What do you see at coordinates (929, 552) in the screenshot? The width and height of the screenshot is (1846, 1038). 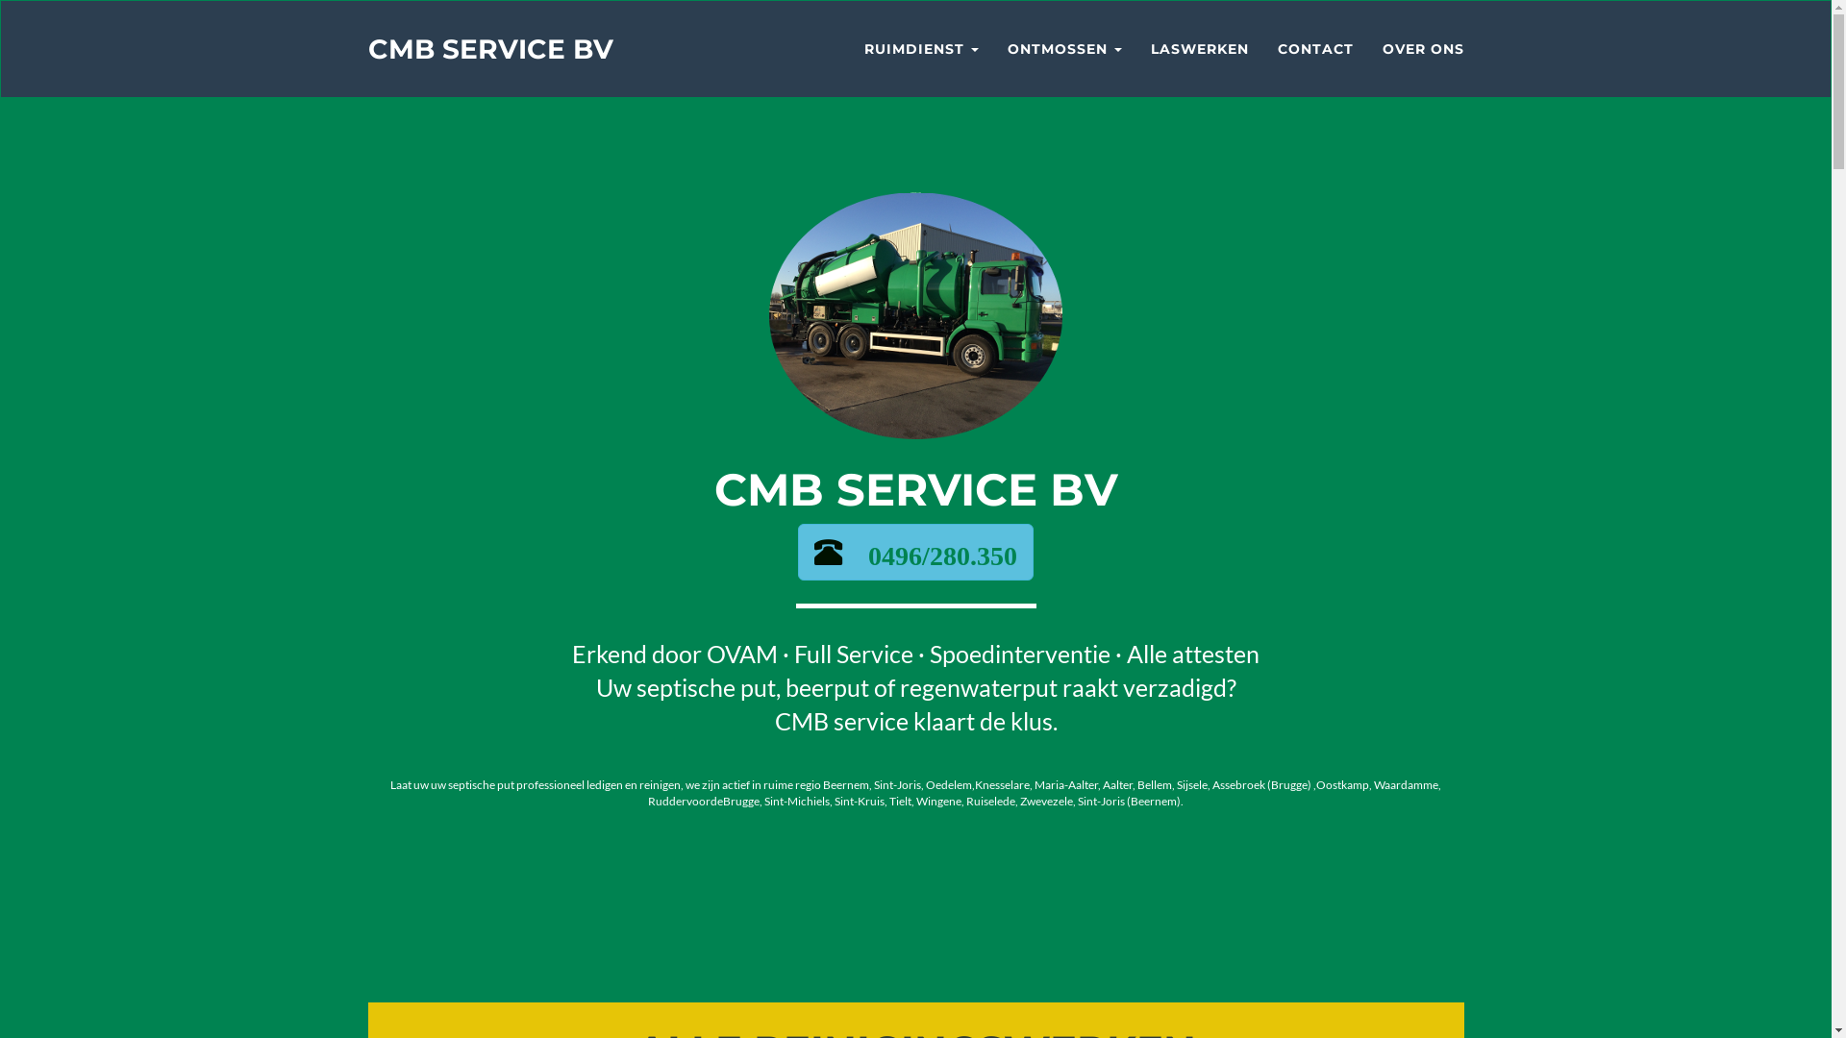 I see `0496/280.350` at bounding box center [929, 552].